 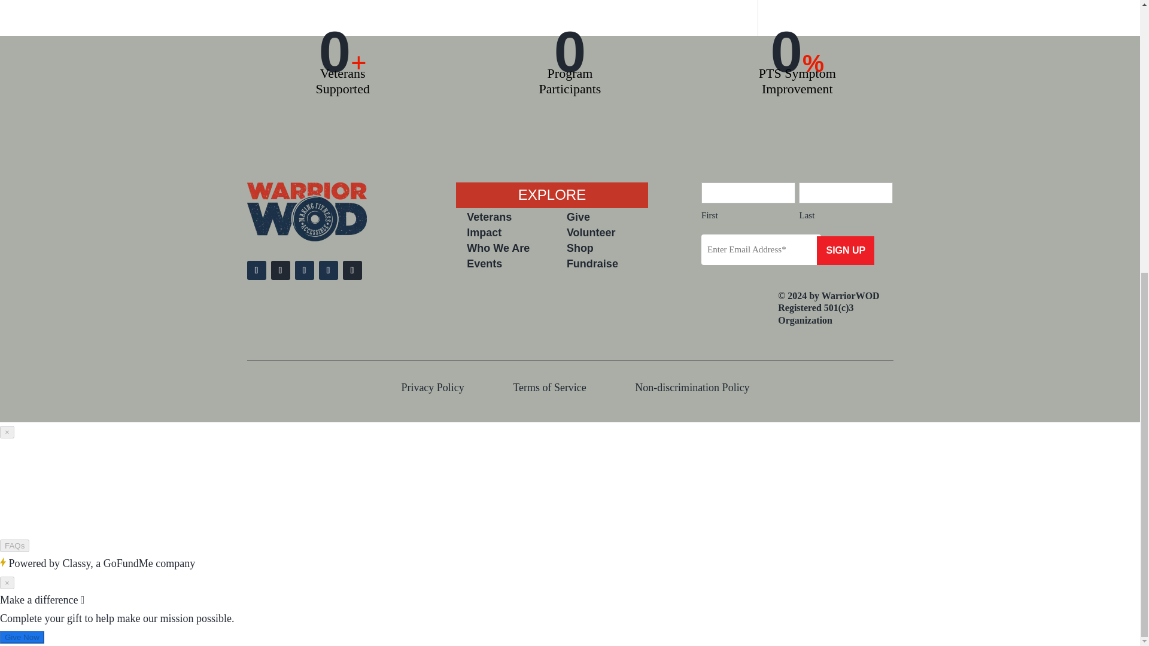 I want to click on Follow on Facebook, so click(x=256, y=270).